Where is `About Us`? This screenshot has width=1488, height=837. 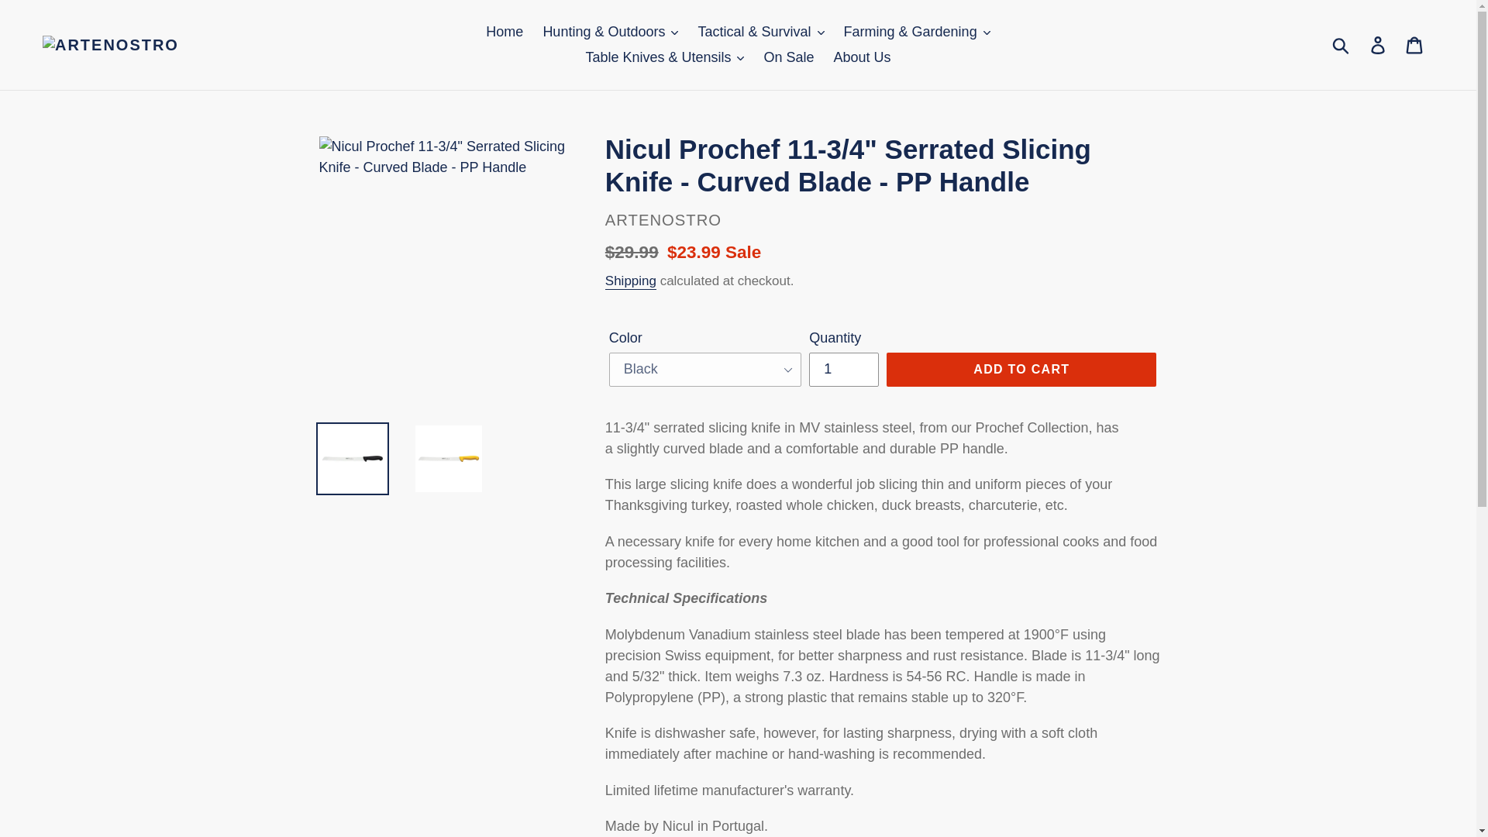
About Us is located at coordinates (862, 57).